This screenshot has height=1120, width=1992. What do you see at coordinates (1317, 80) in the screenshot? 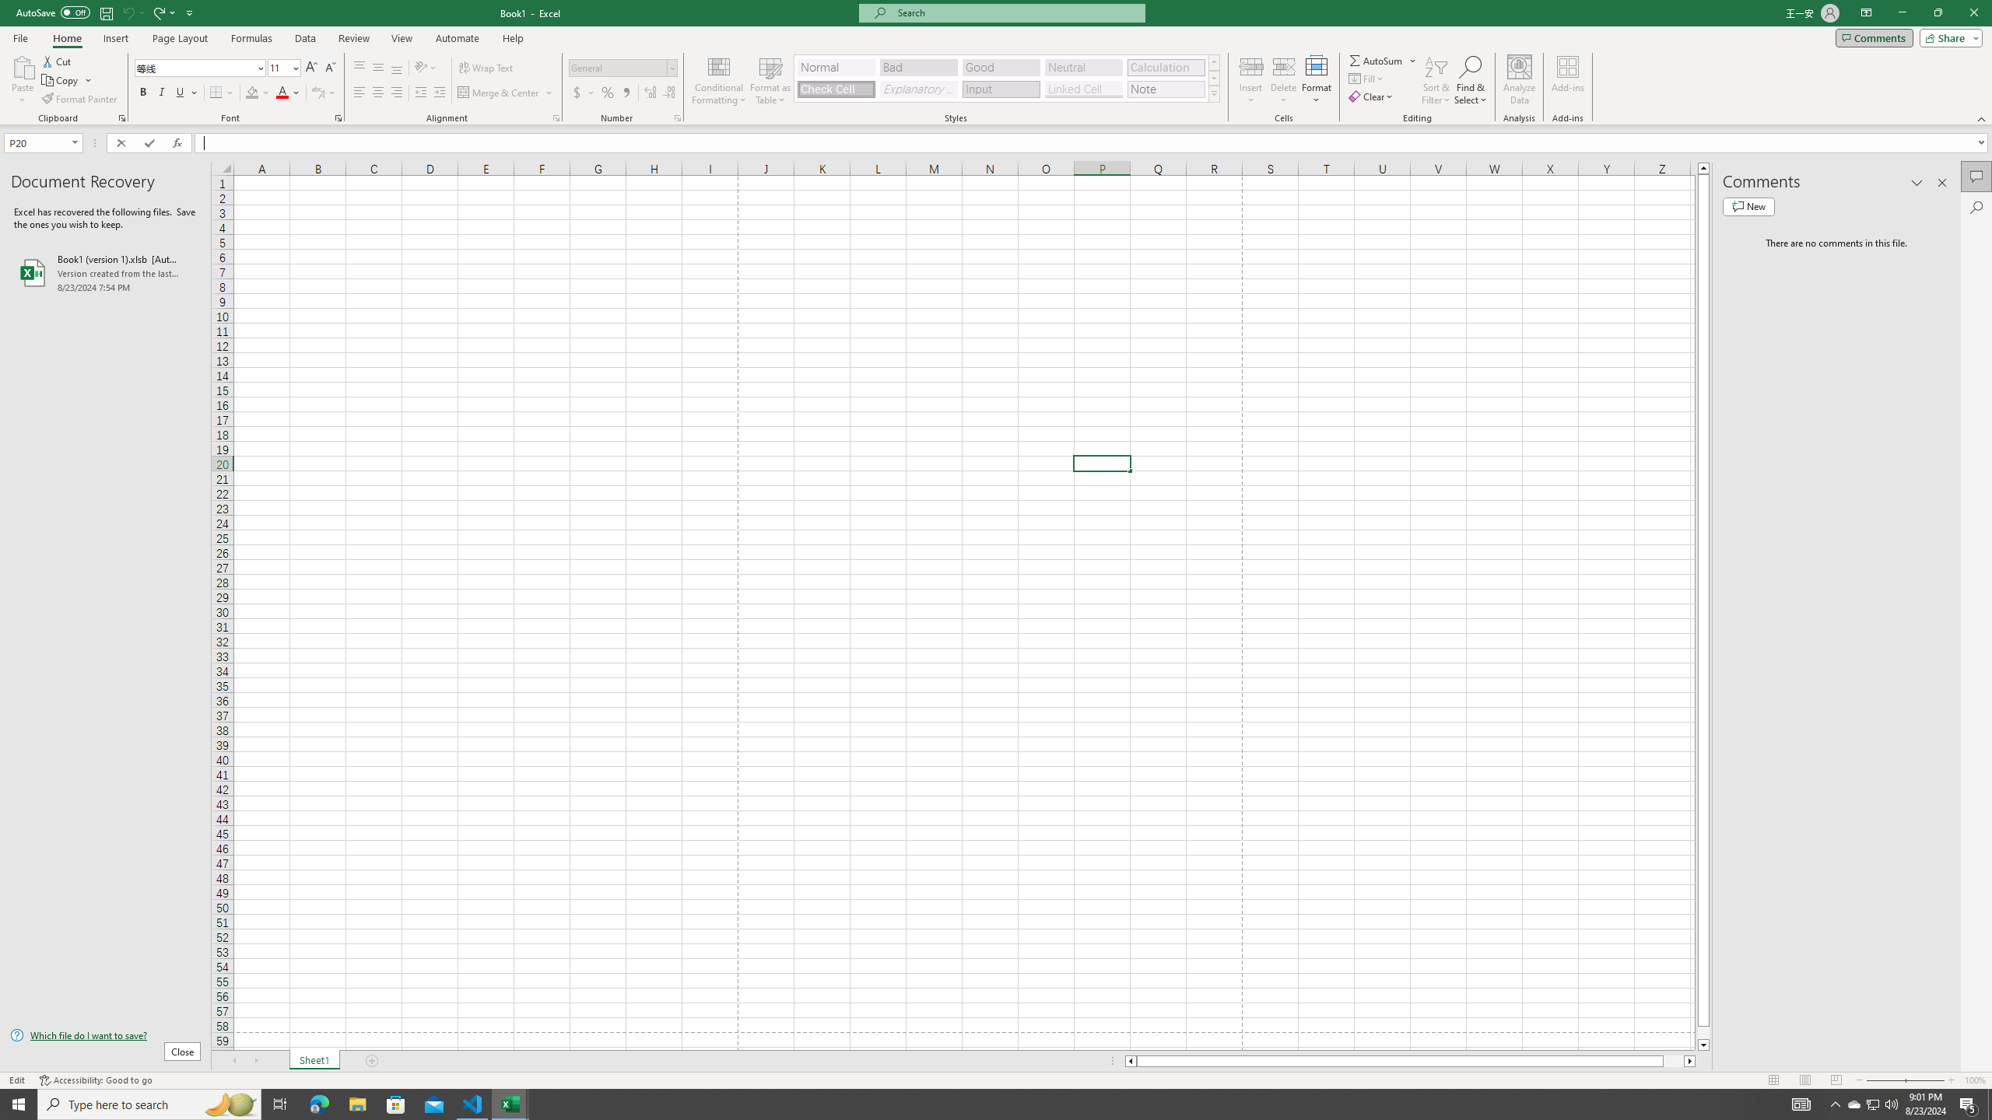
I see `Format` at bounding box center [1317, 80].